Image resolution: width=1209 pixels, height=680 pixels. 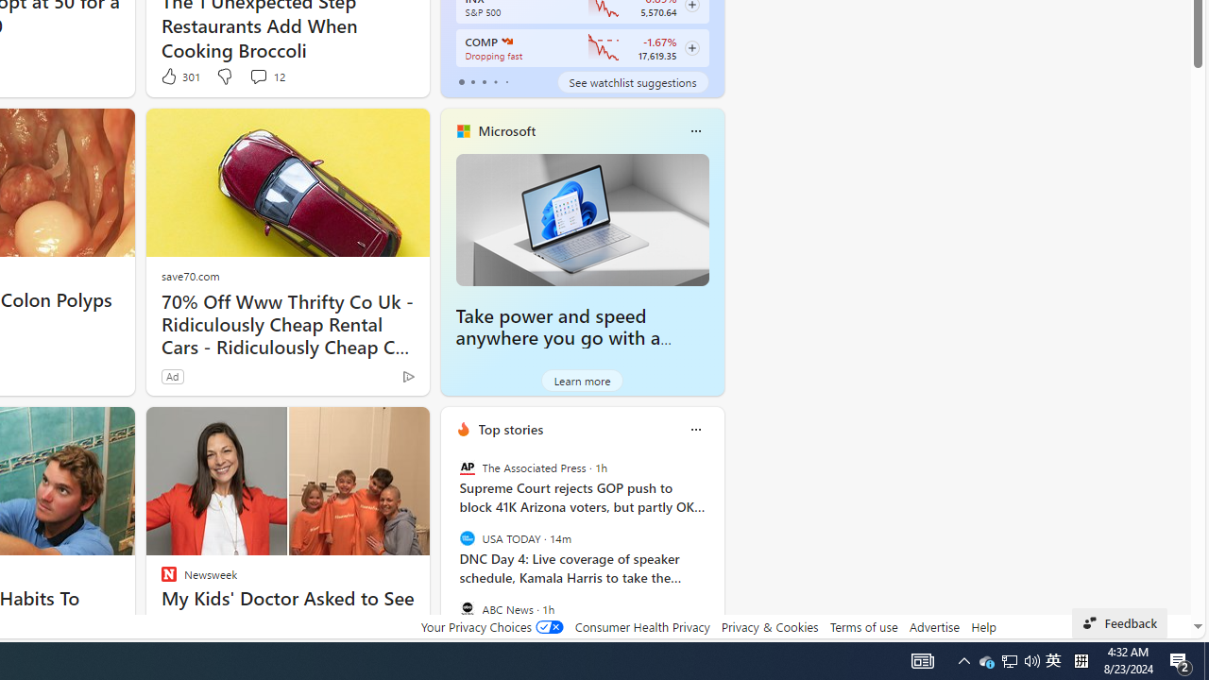 I want to click on save70.com, so click(x=190, y=276).